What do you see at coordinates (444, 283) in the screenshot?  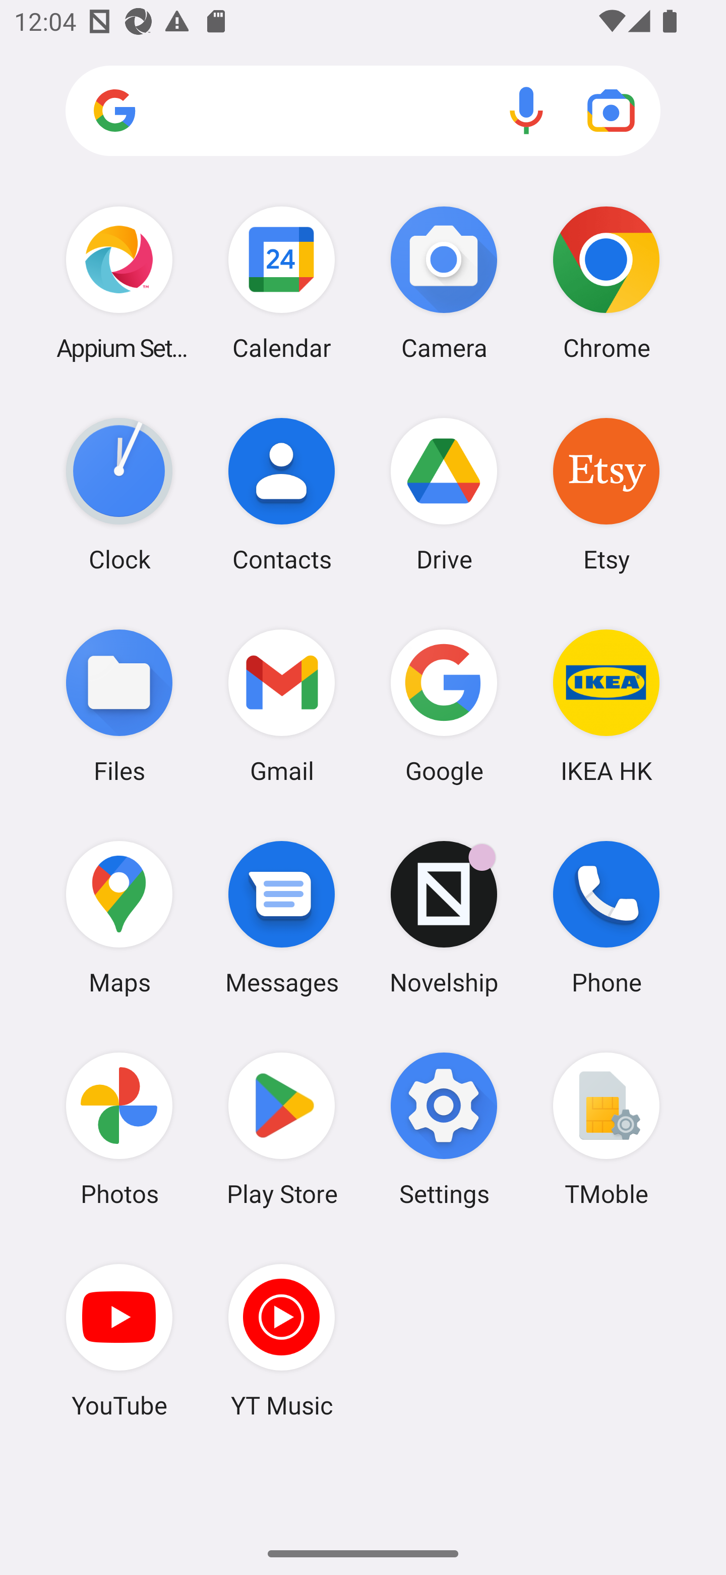 I see `Camera` at bounding box center [444, 283].